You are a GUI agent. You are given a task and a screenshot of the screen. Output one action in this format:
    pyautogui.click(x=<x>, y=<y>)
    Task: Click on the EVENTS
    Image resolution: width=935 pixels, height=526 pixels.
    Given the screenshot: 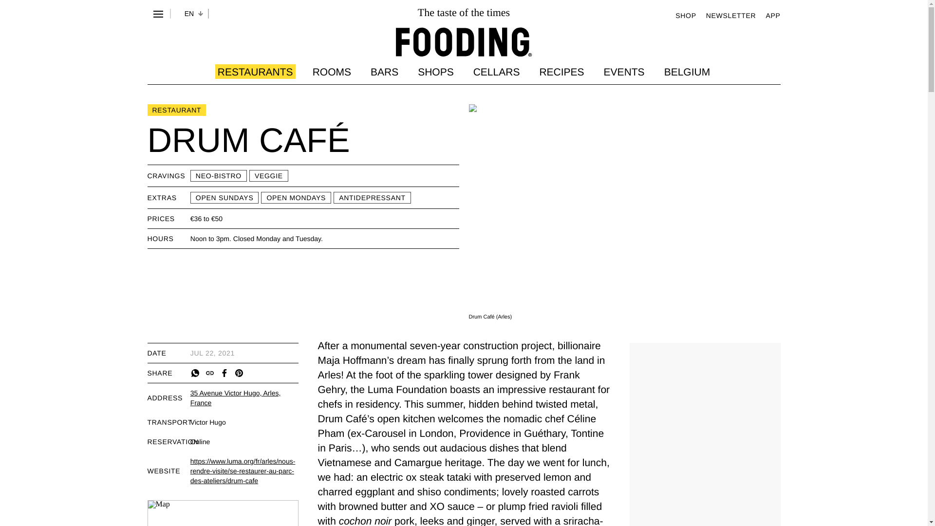 What is the action you would take?
    pyautogui.click(x=624, y=71)
    